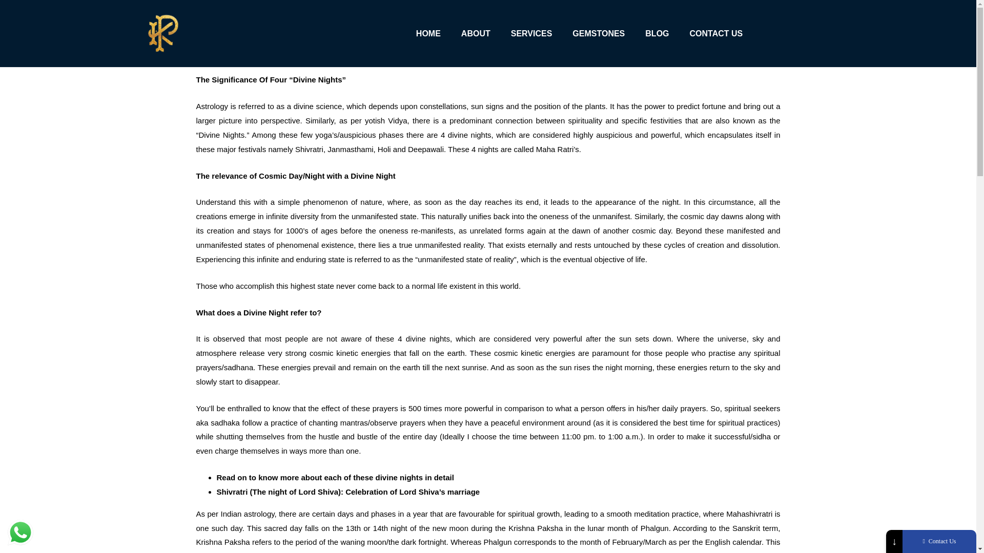 This screenshot has width=984, height=553. I want to click on WhatsApp us, so click(20, 533).